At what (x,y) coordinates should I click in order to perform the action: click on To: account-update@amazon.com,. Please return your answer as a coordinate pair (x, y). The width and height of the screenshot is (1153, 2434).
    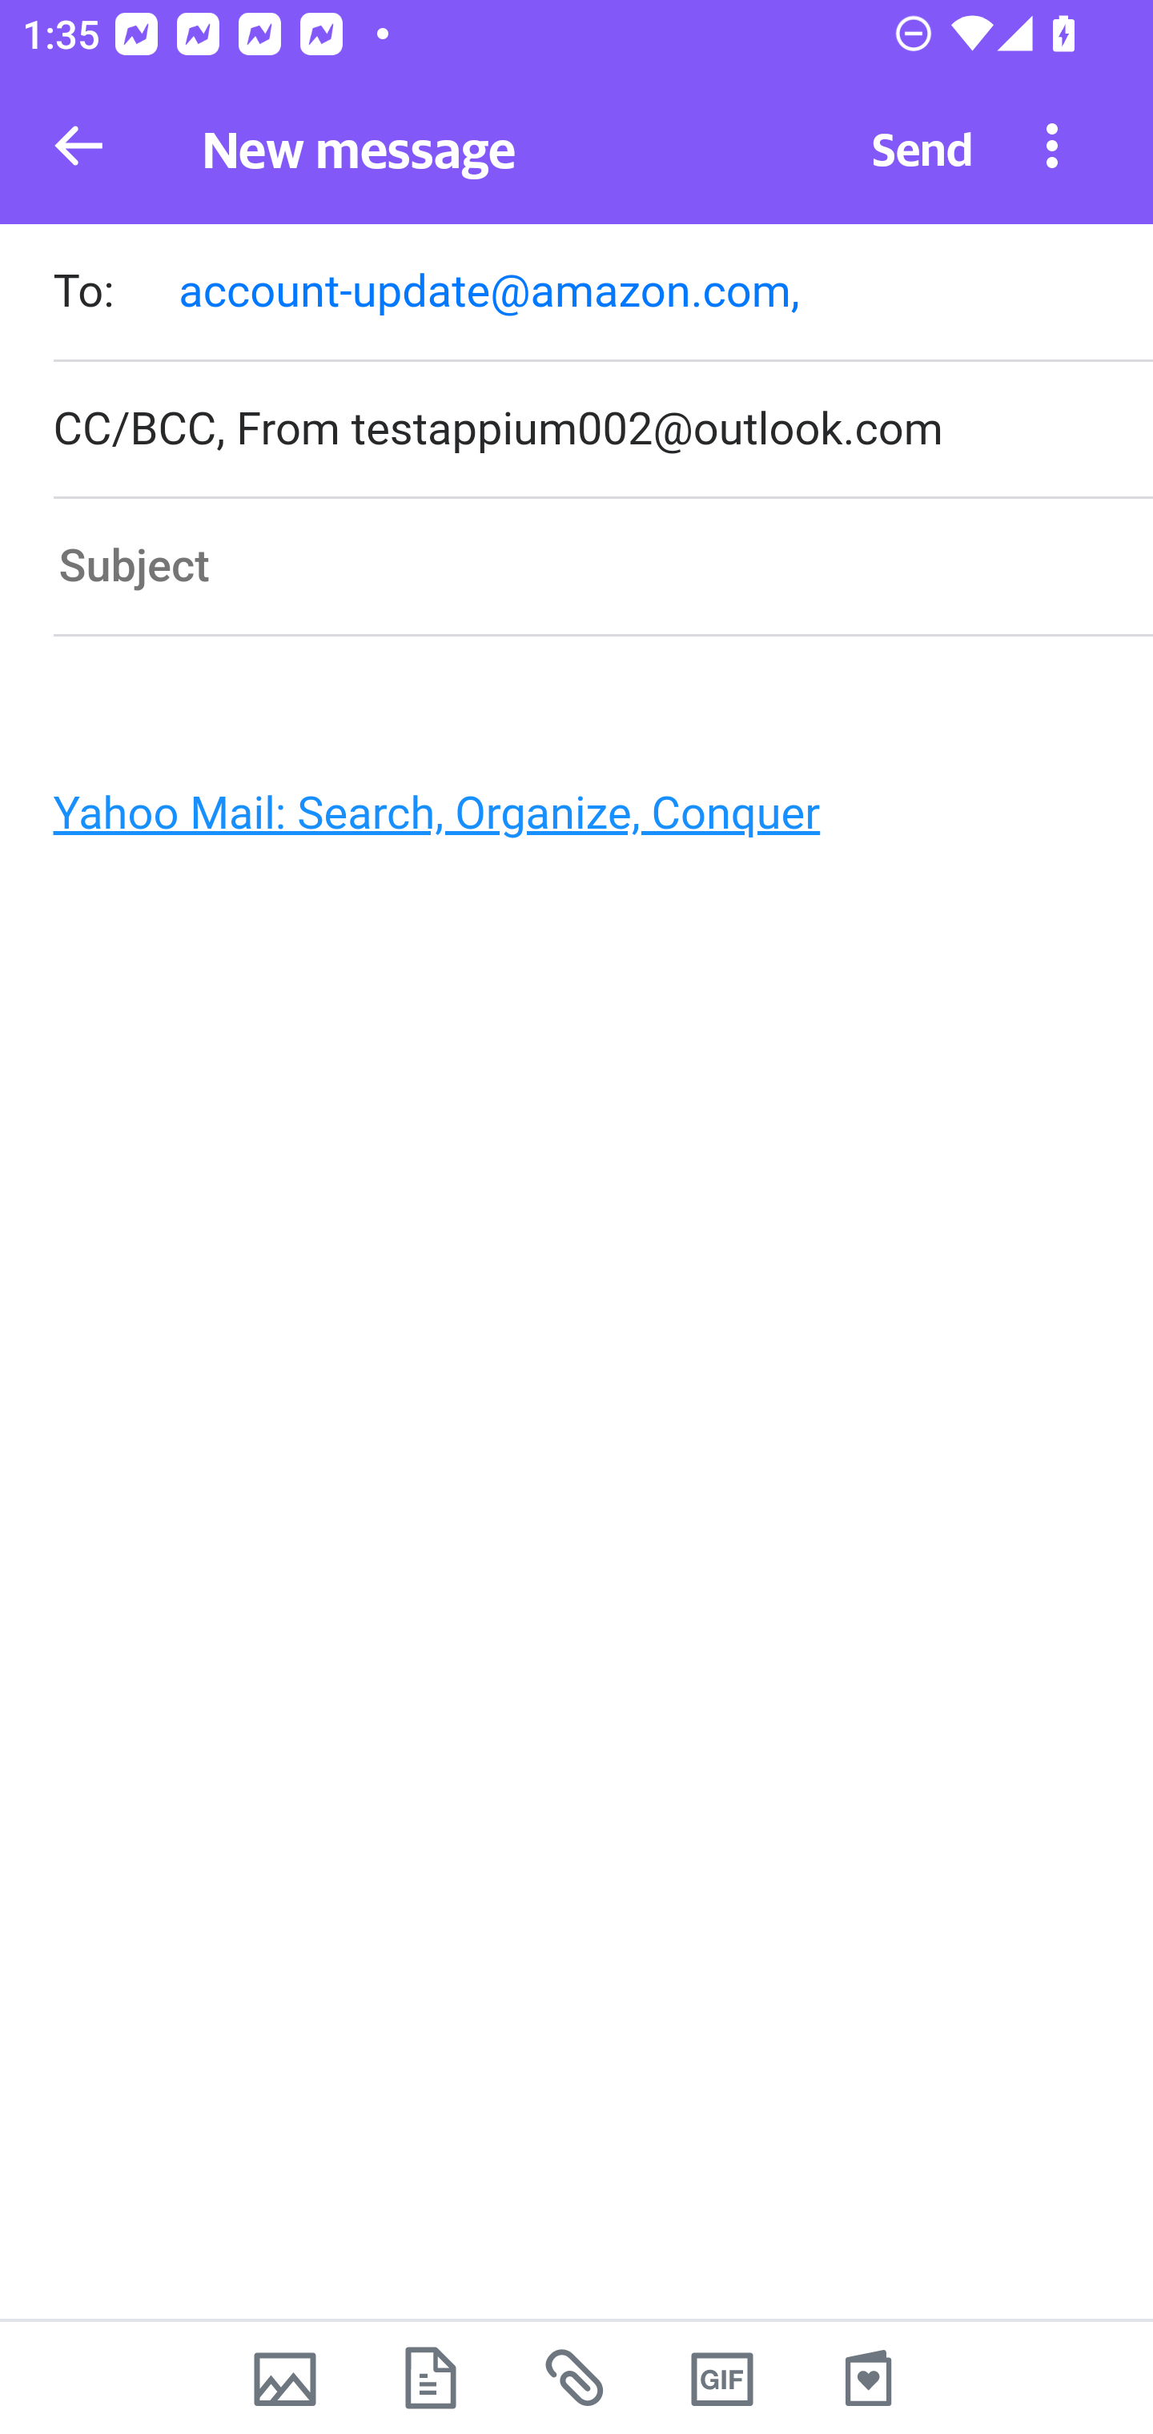
    Looking at the image, I should click on (602, 295).